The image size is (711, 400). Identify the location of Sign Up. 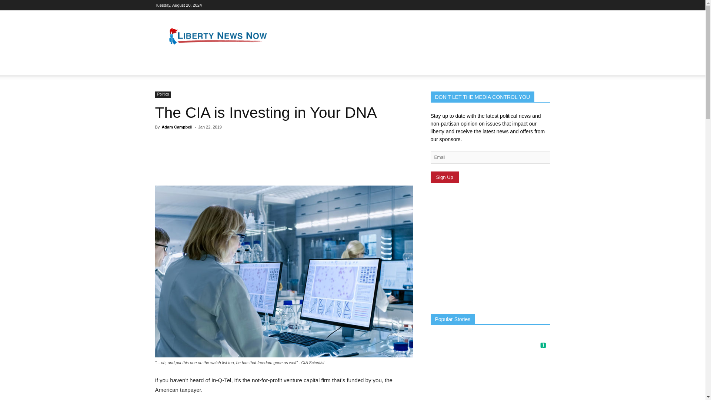
(444, 177).